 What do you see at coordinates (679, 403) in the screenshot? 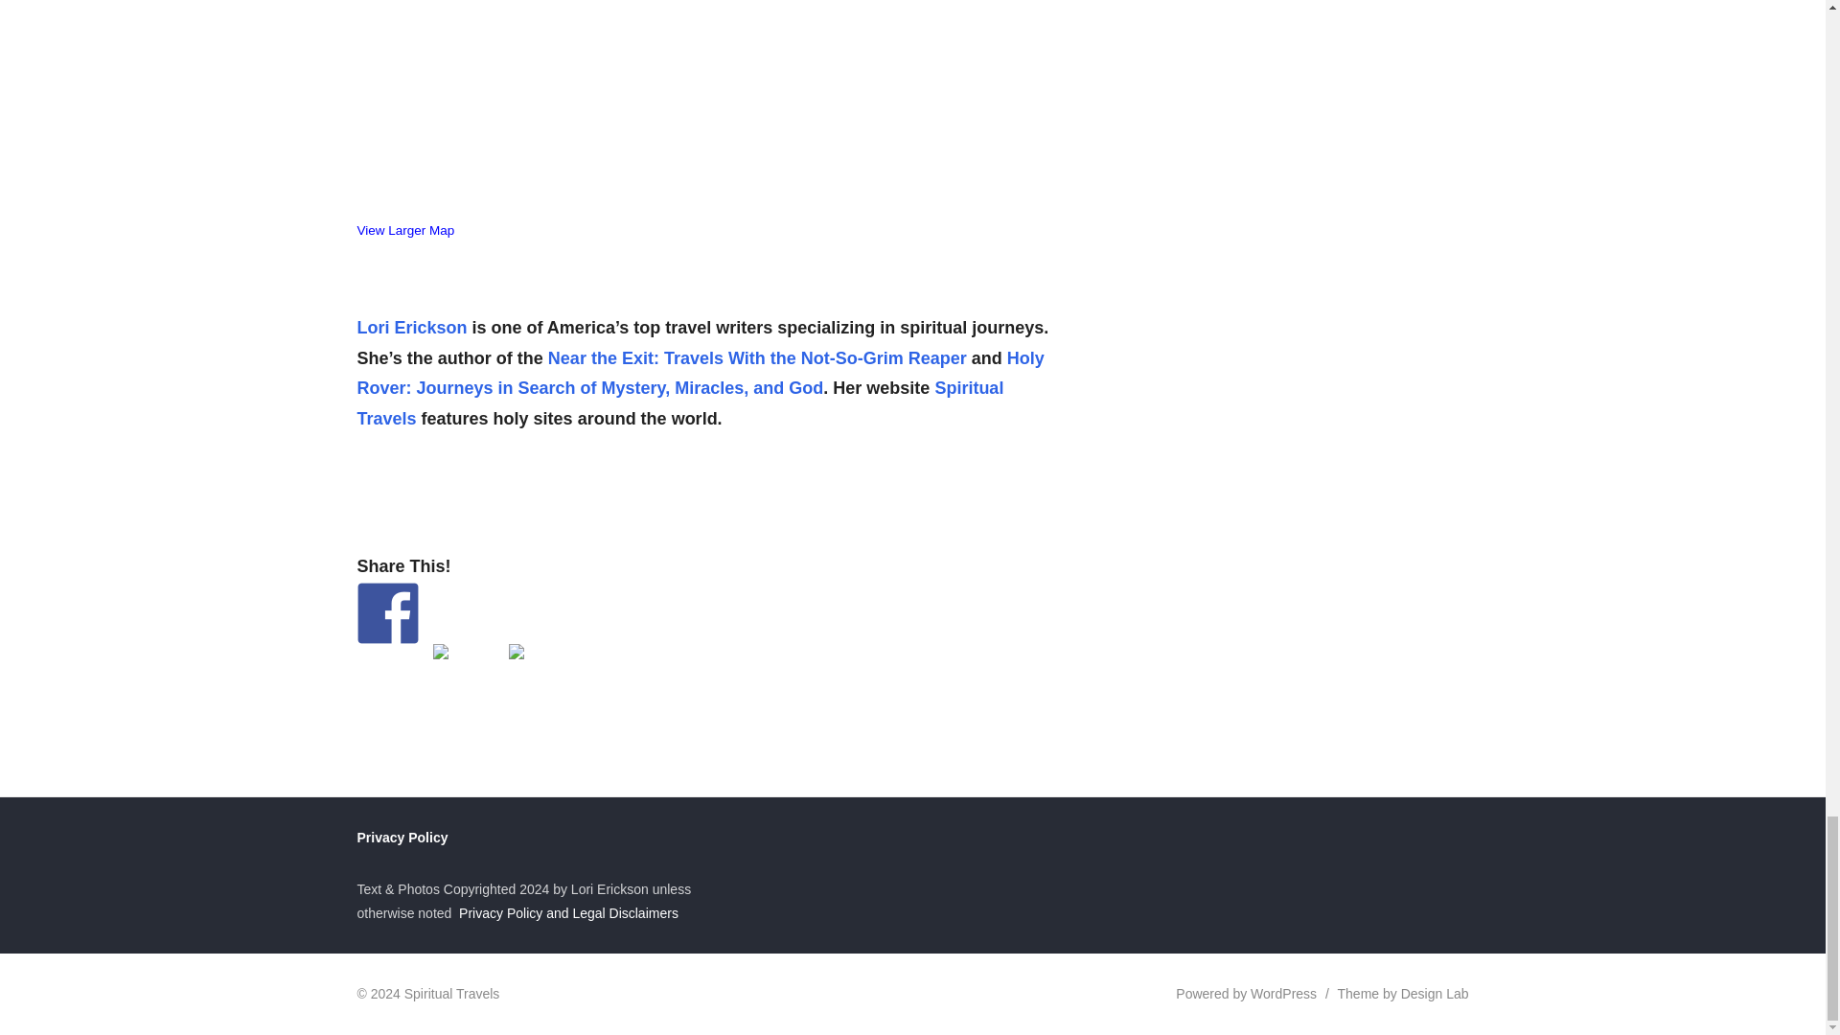
I see `Spiritual Travels` at bounding box center [679, 403].